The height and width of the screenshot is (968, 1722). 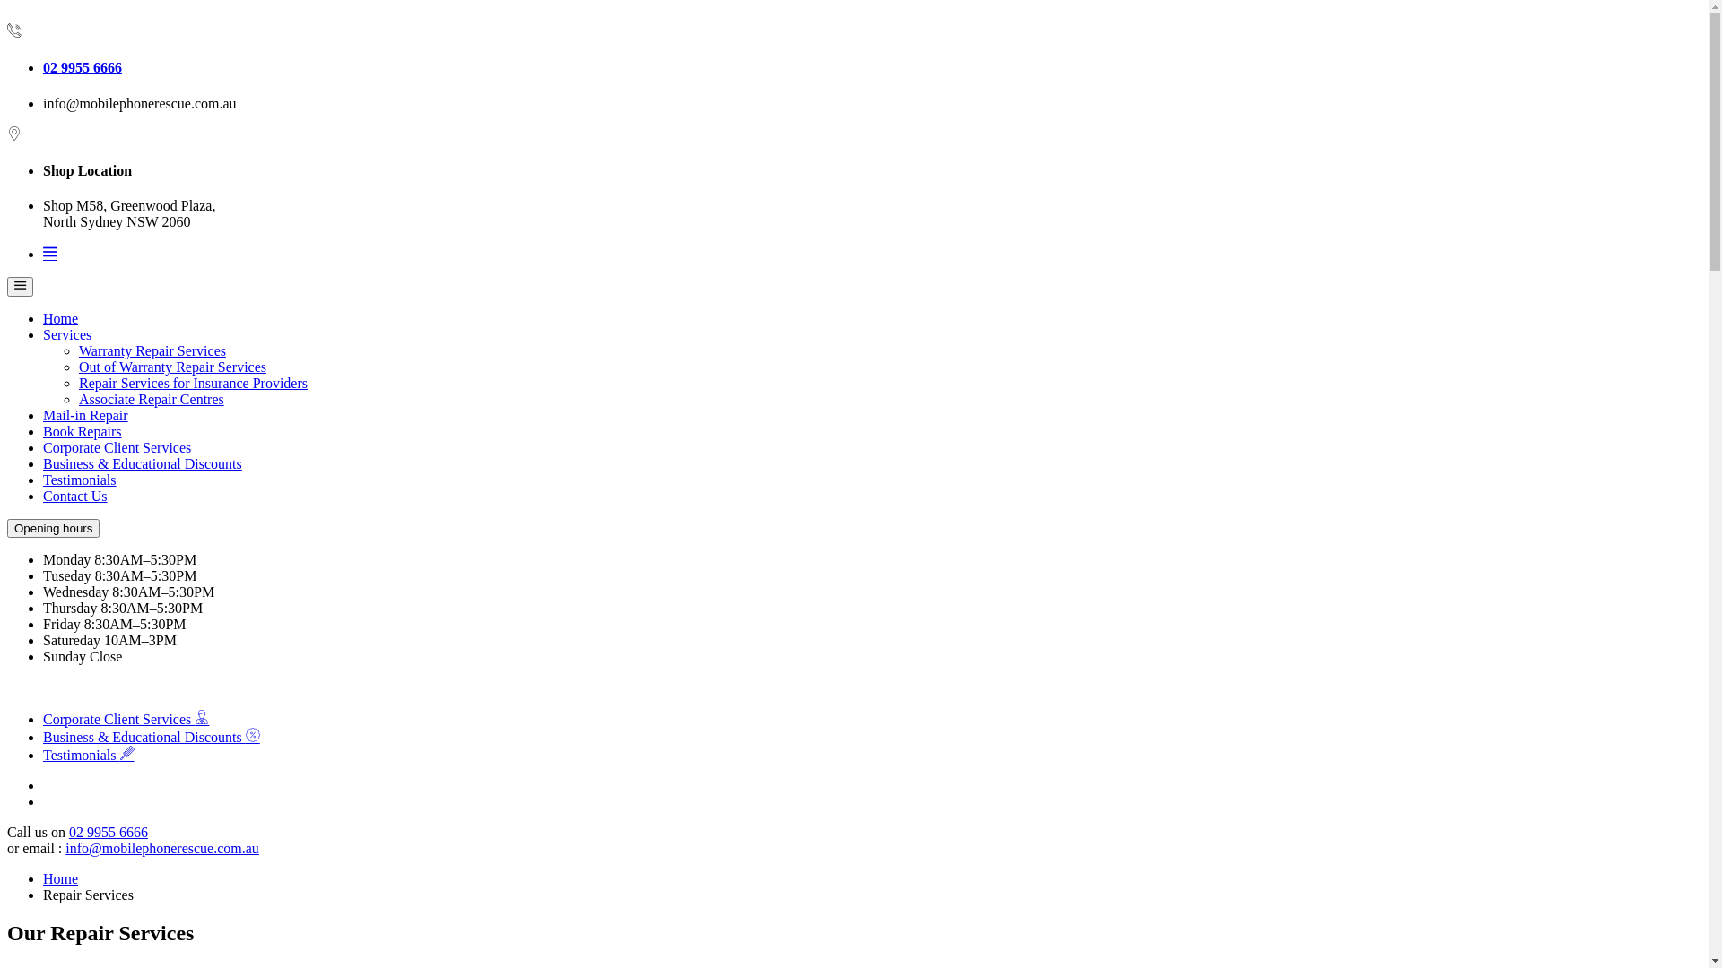 I want to click on Services, so click(x=67, y=335).